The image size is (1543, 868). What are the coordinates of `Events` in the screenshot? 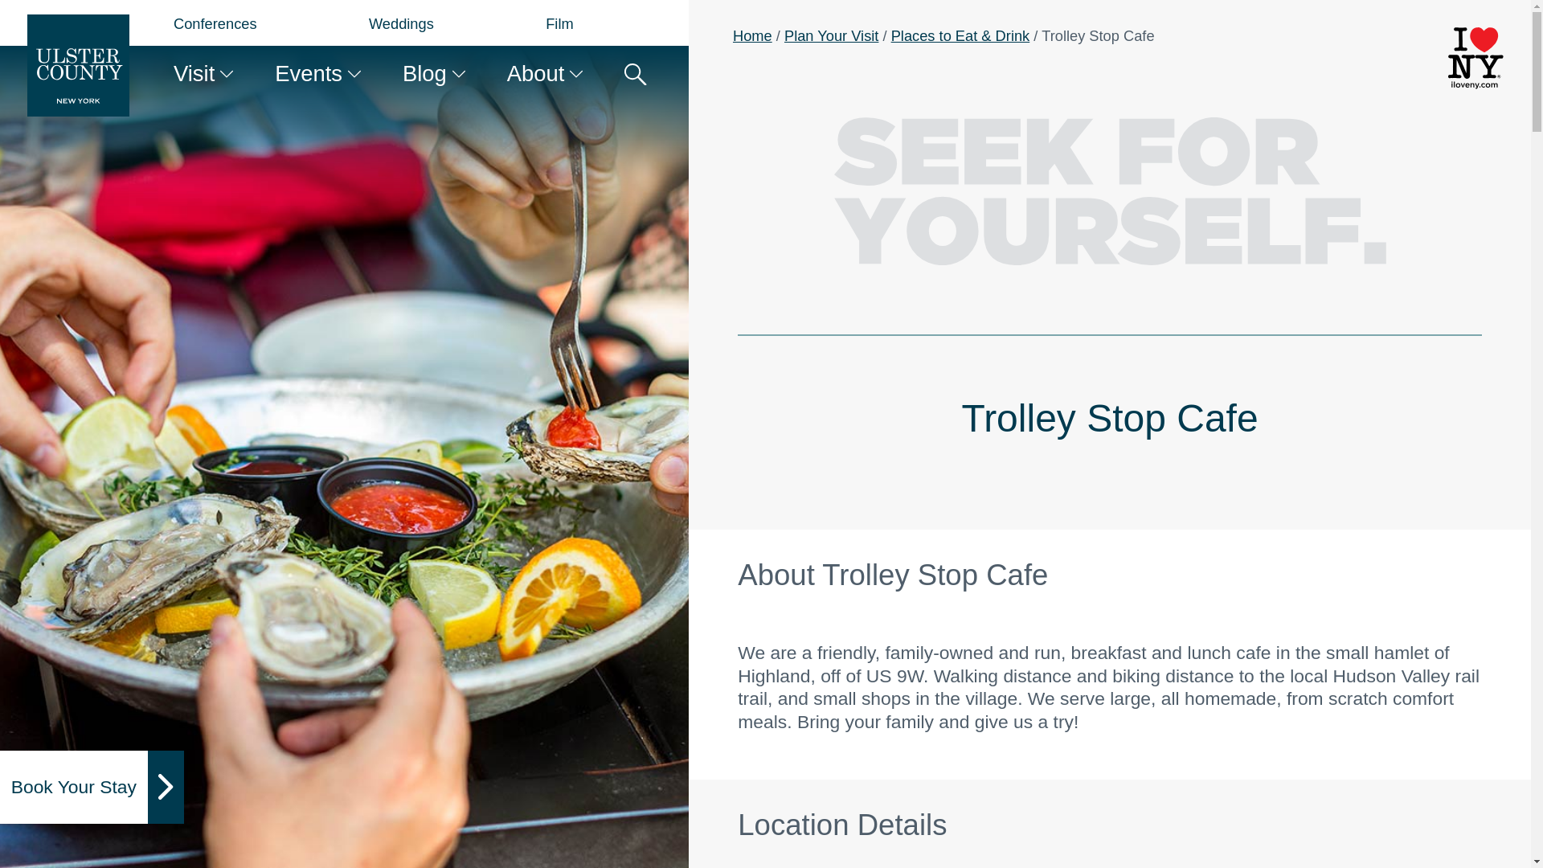 It's located at (309, 72).